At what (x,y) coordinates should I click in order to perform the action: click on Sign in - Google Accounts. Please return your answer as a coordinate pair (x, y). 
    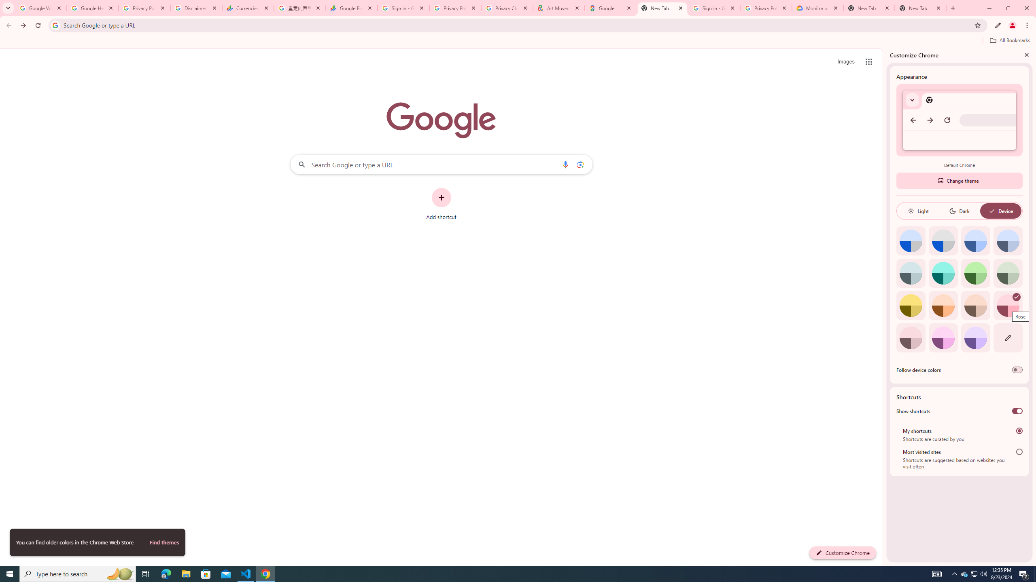
    Looking at the image, I should click on (714, 8).